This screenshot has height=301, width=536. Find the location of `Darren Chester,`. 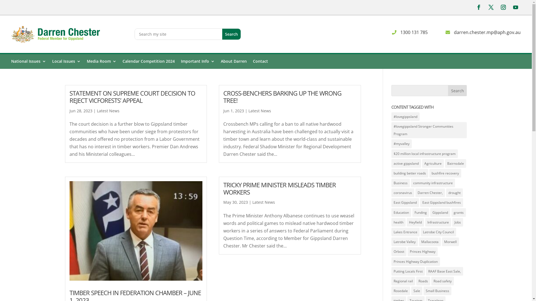

Darren Chester, is located at coordinates (430, 193).